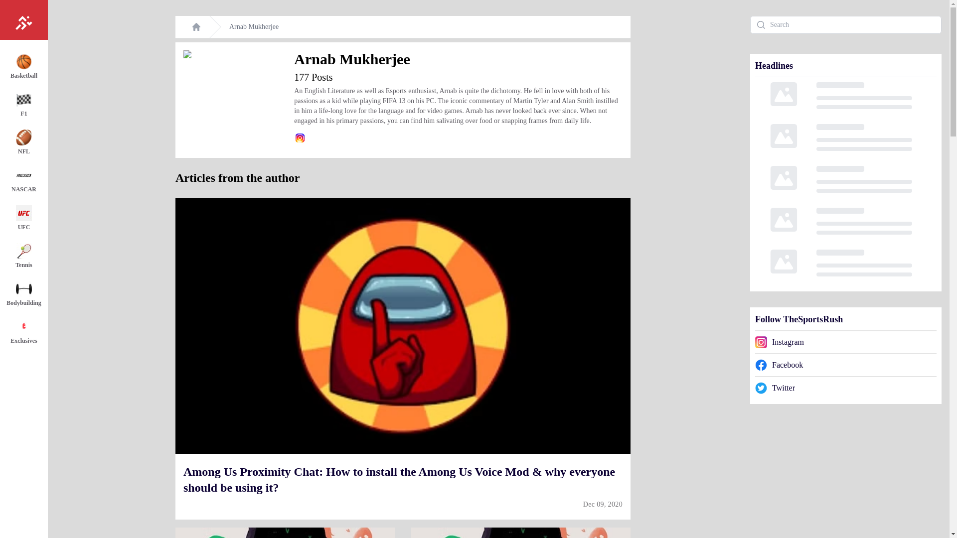  Describe the element at coordinates (603, 504) in the screenshot. I see `Dec 09, 2020` at that location.